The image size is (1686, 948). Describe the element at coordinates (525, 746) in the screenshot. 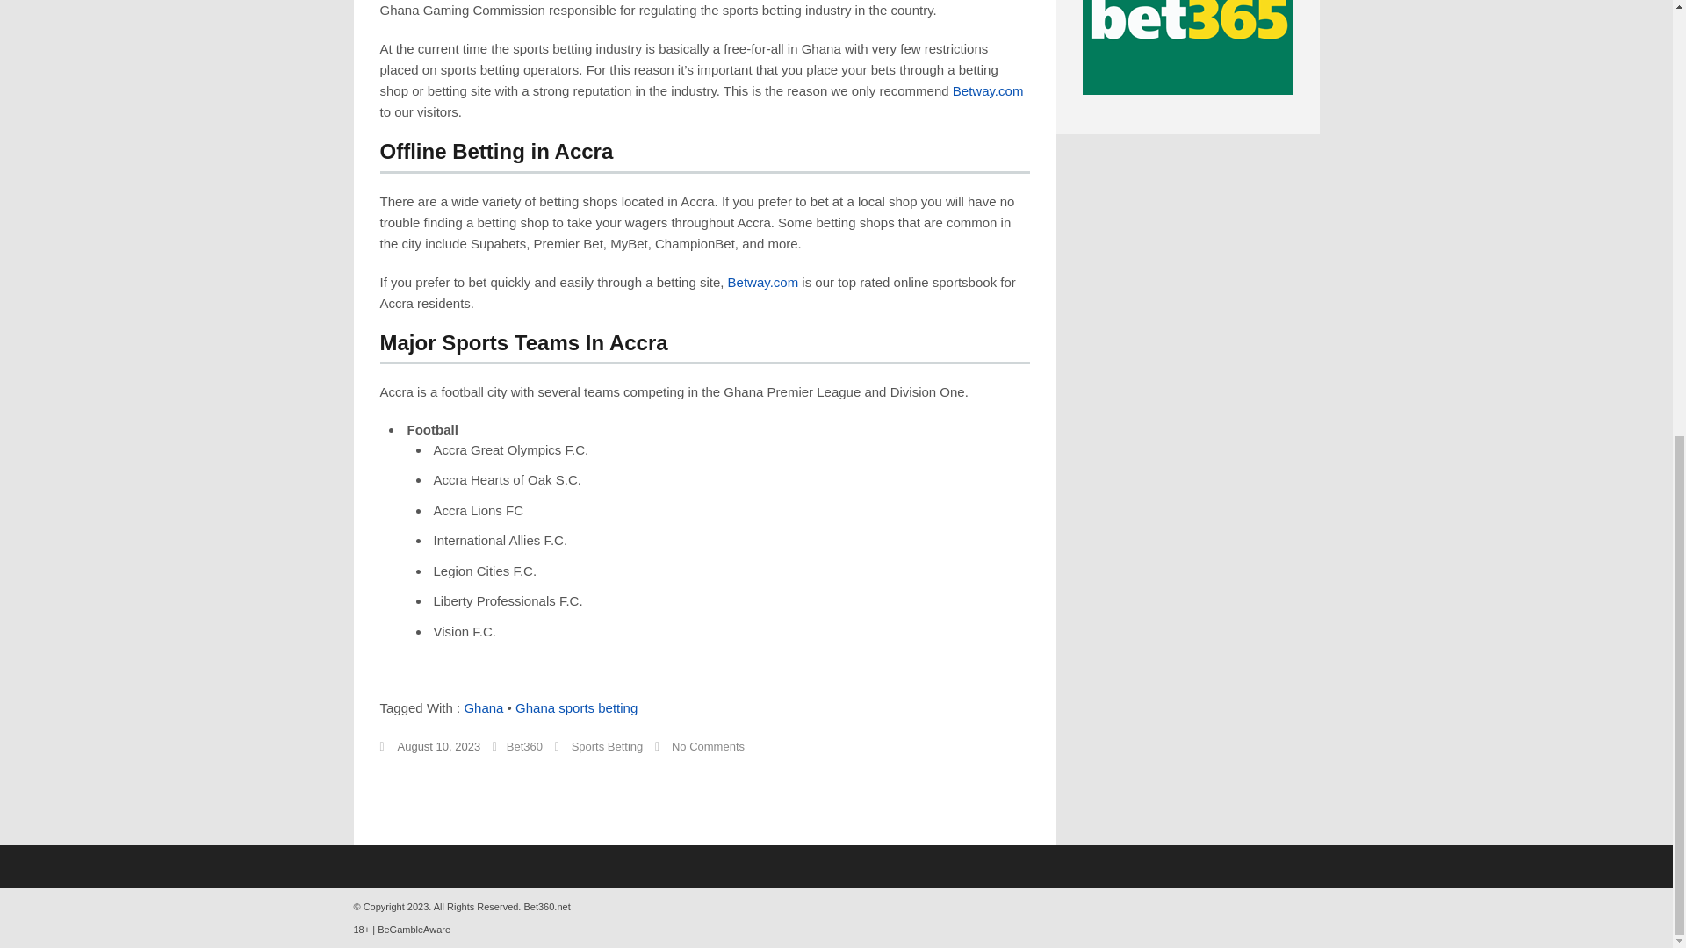

I see `Bet360` at that location.